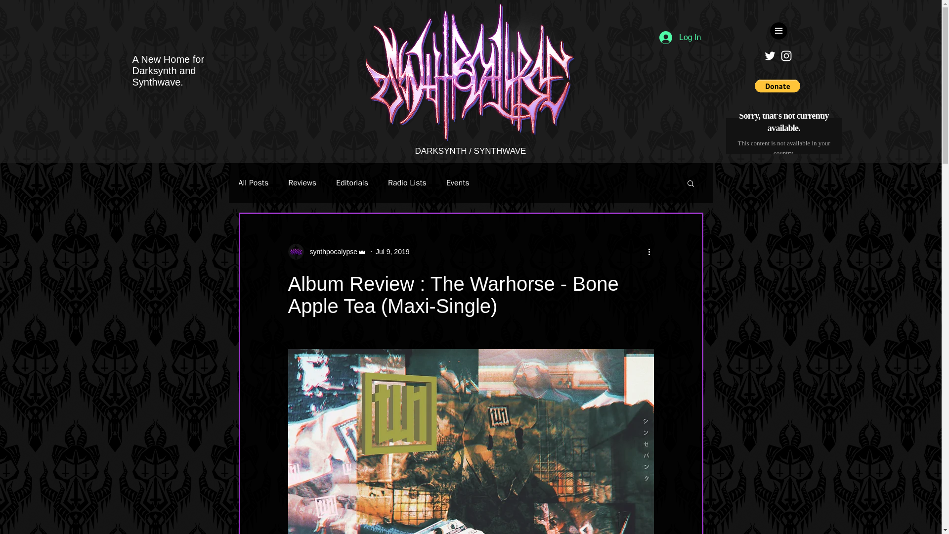 The height and width of the screenshot is (534, 949). I want to click on Jul 9, 2019, so click(392, 251).